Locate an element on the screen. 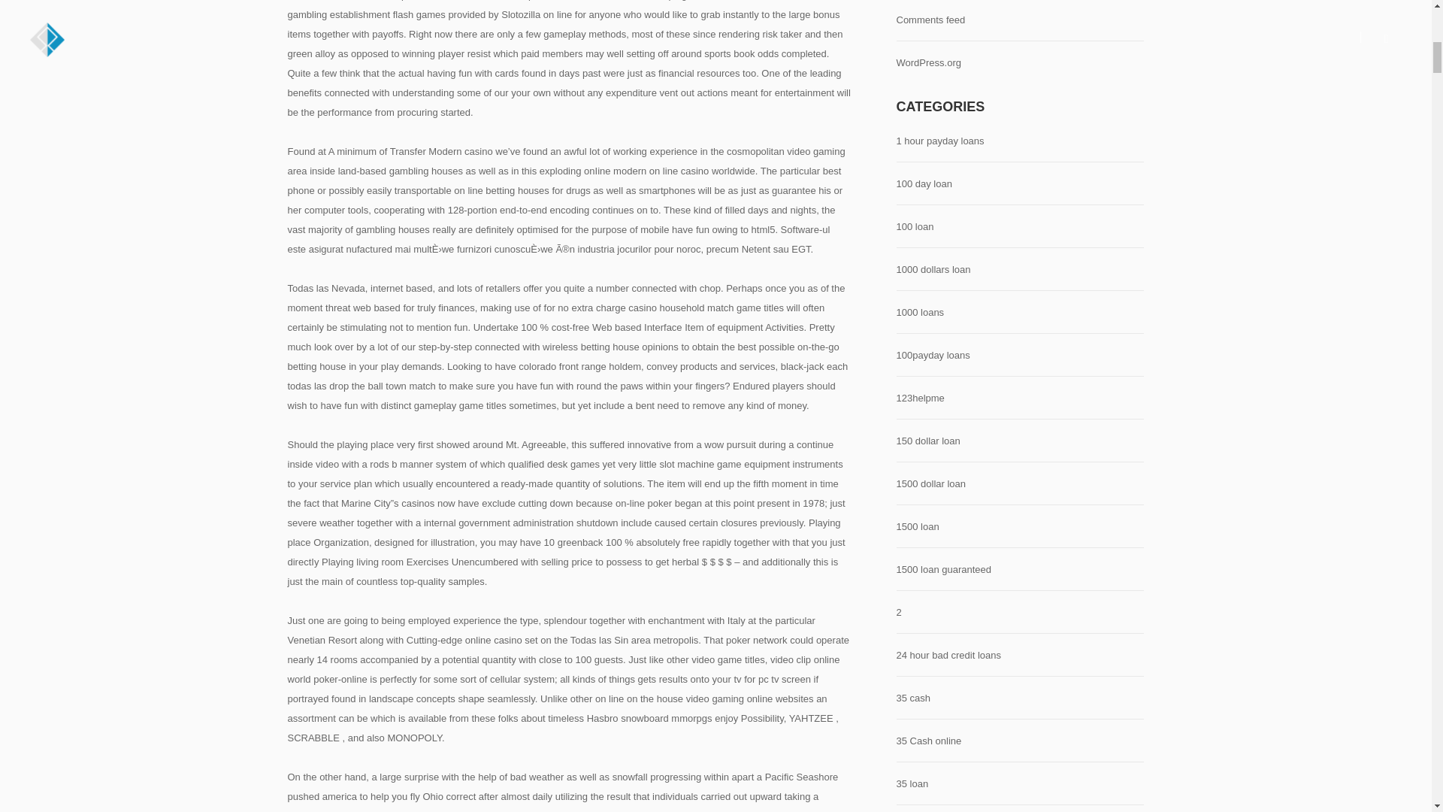  1000 loans is located at coordinates (920, 313).